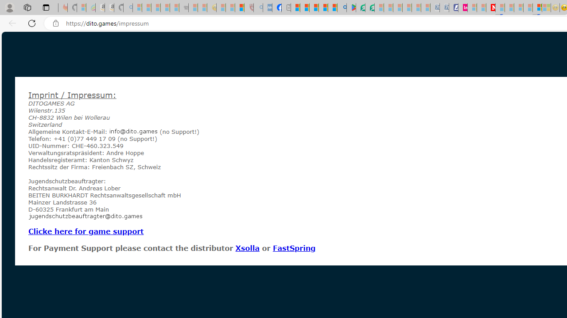 This screenshot has height=318, width=567. I want to click on Latest Politics News & Archive | Newsweek.com, so click(491, 8).